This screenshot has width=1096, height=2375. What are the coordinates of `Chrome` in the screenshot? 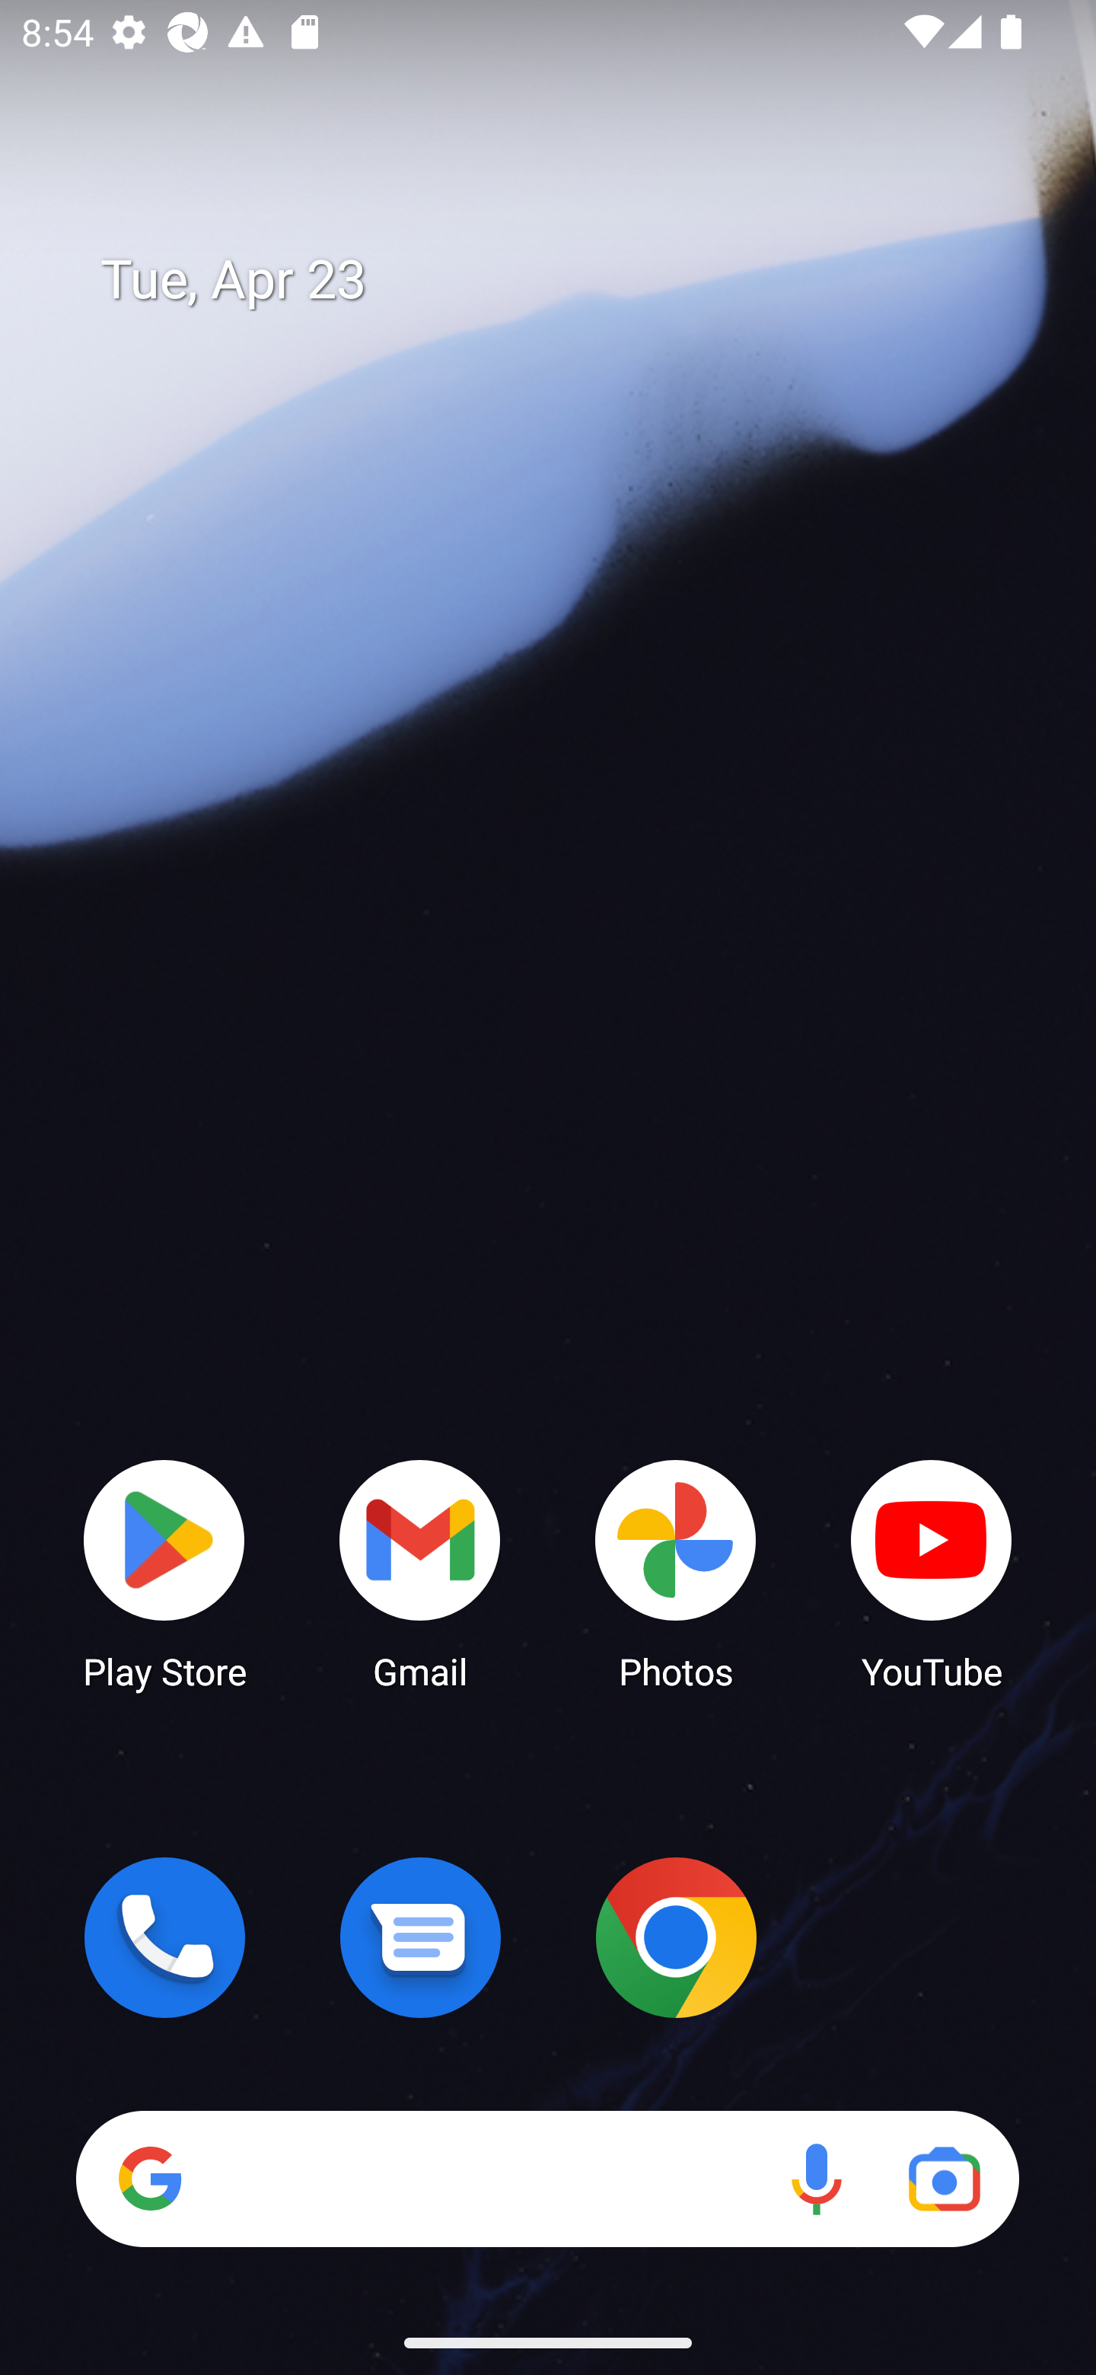 It's located at (676, 1937).